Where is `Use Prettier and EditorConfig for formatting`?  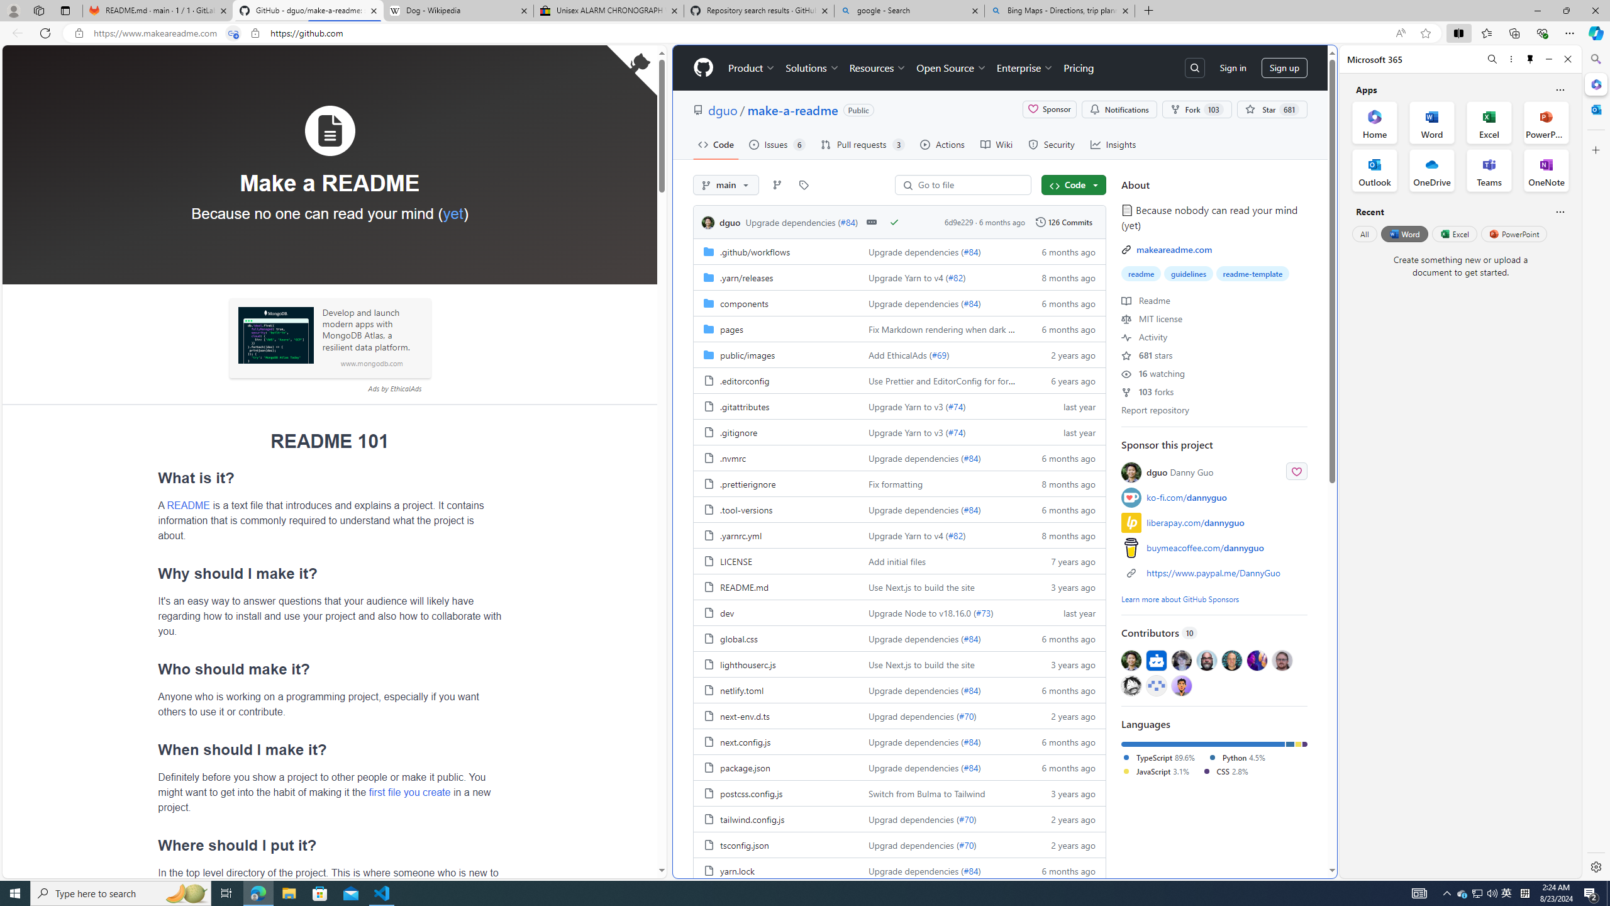
Use Prettier and EditorConfig for formatting is located at coordinates (953, 380).